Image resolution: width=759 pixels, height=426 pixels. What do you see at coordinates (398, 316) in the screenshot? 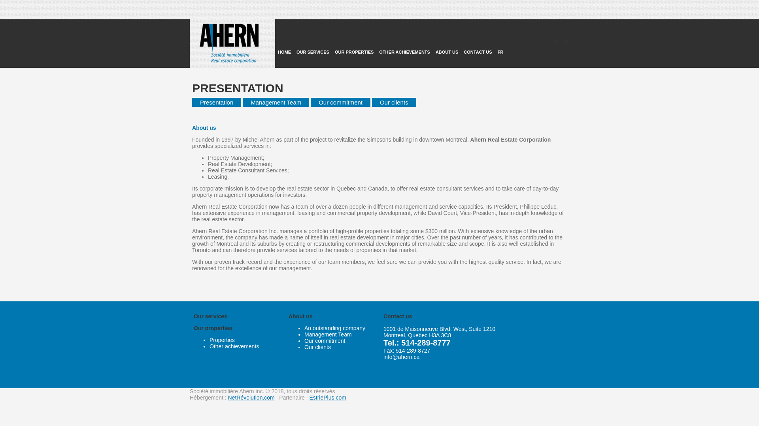
I see `Contact us` at bounding box center [398, 316].